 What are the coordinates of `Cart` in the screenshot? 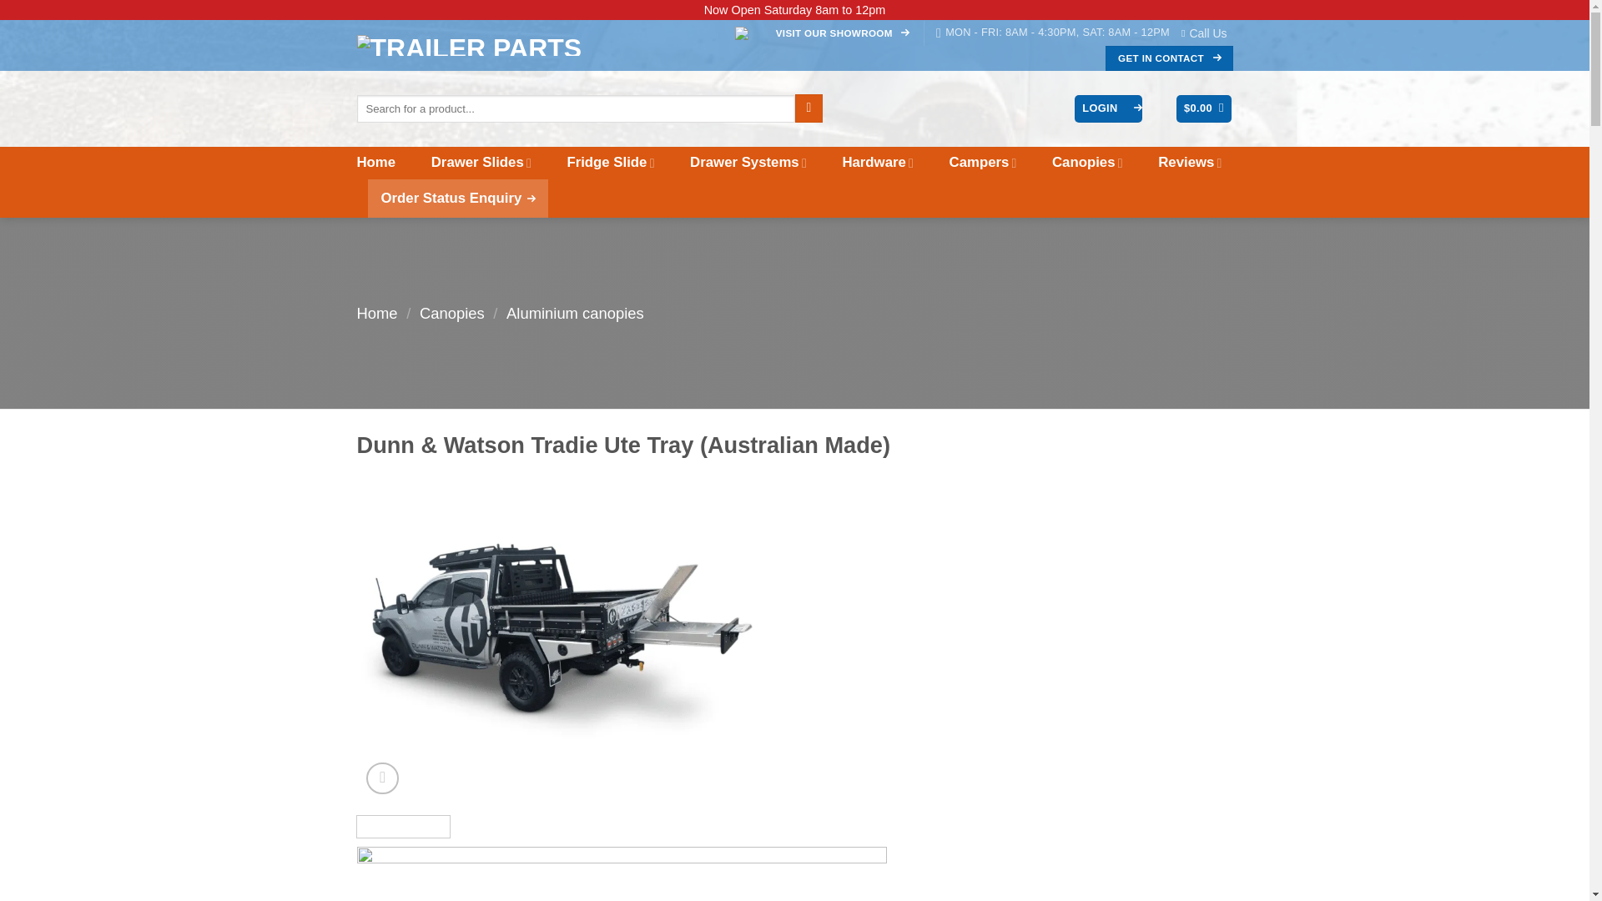 It's located at (1203, 108).